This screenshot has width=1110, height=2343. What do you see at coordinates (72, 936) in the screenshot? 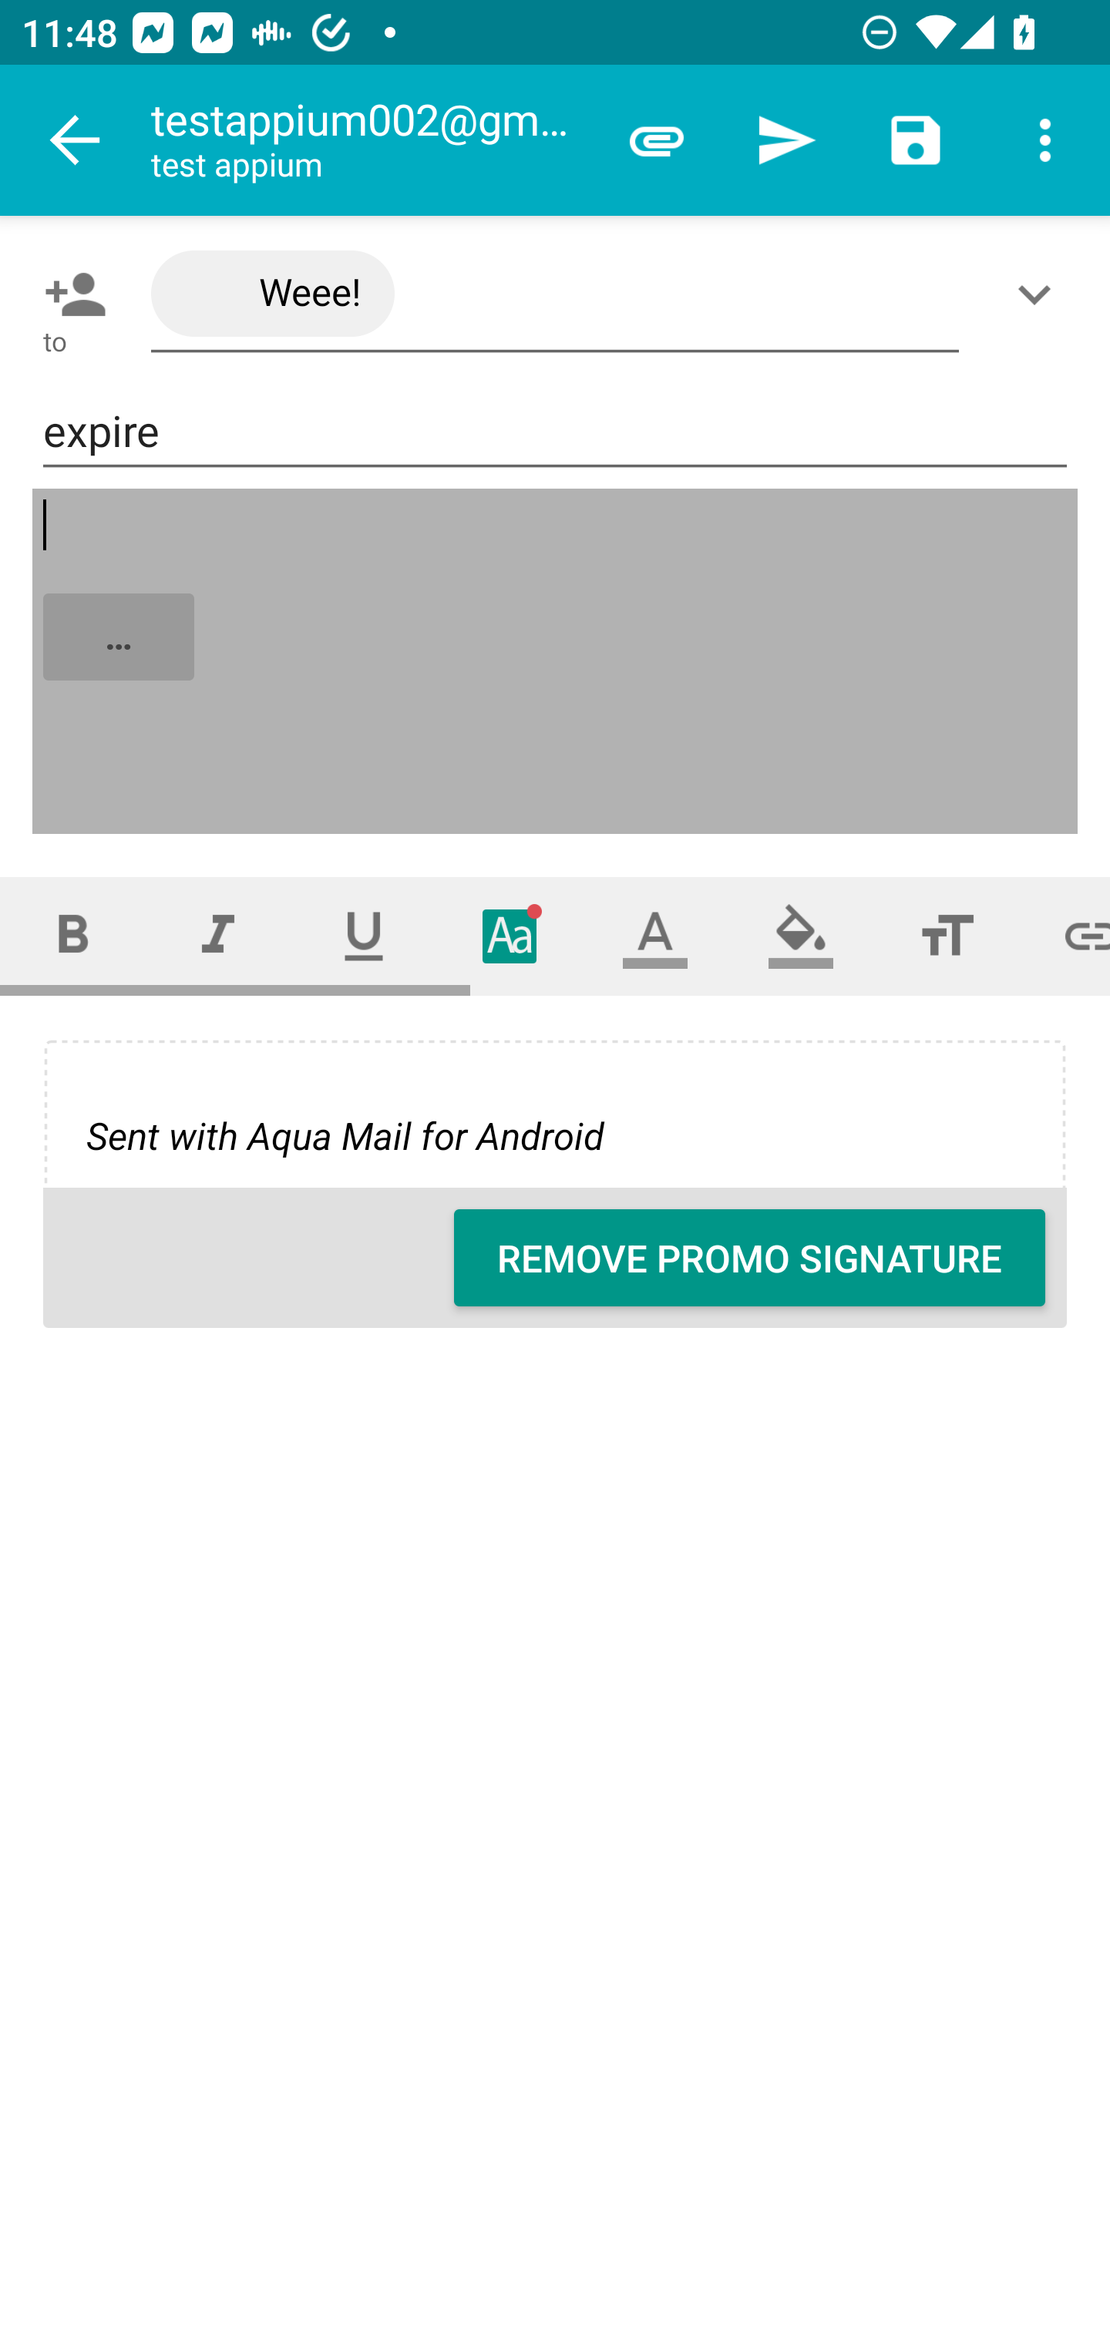
I see `Bold` at bounding box center [72, 936].